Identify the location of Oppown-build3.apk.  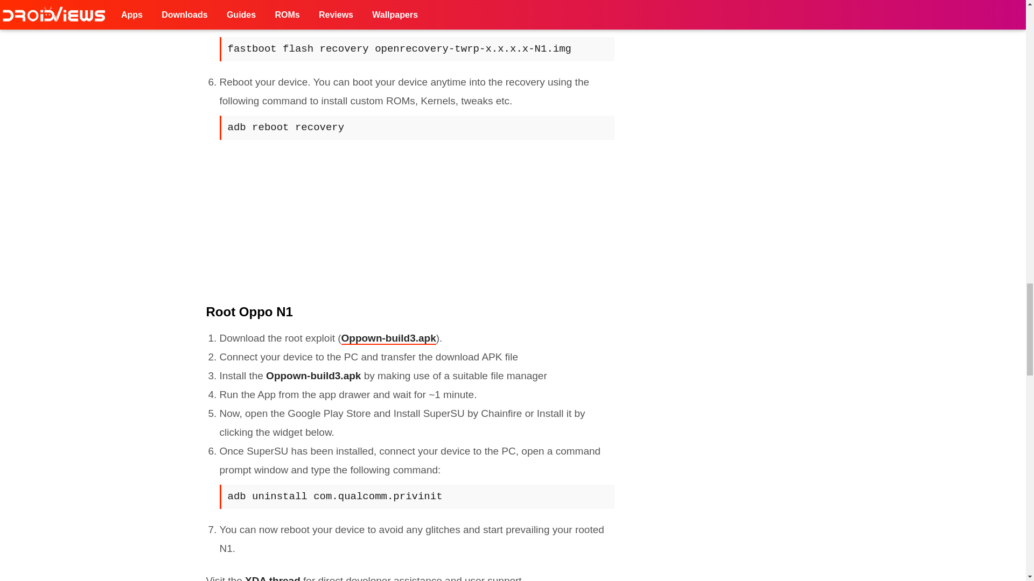
(389, 338).